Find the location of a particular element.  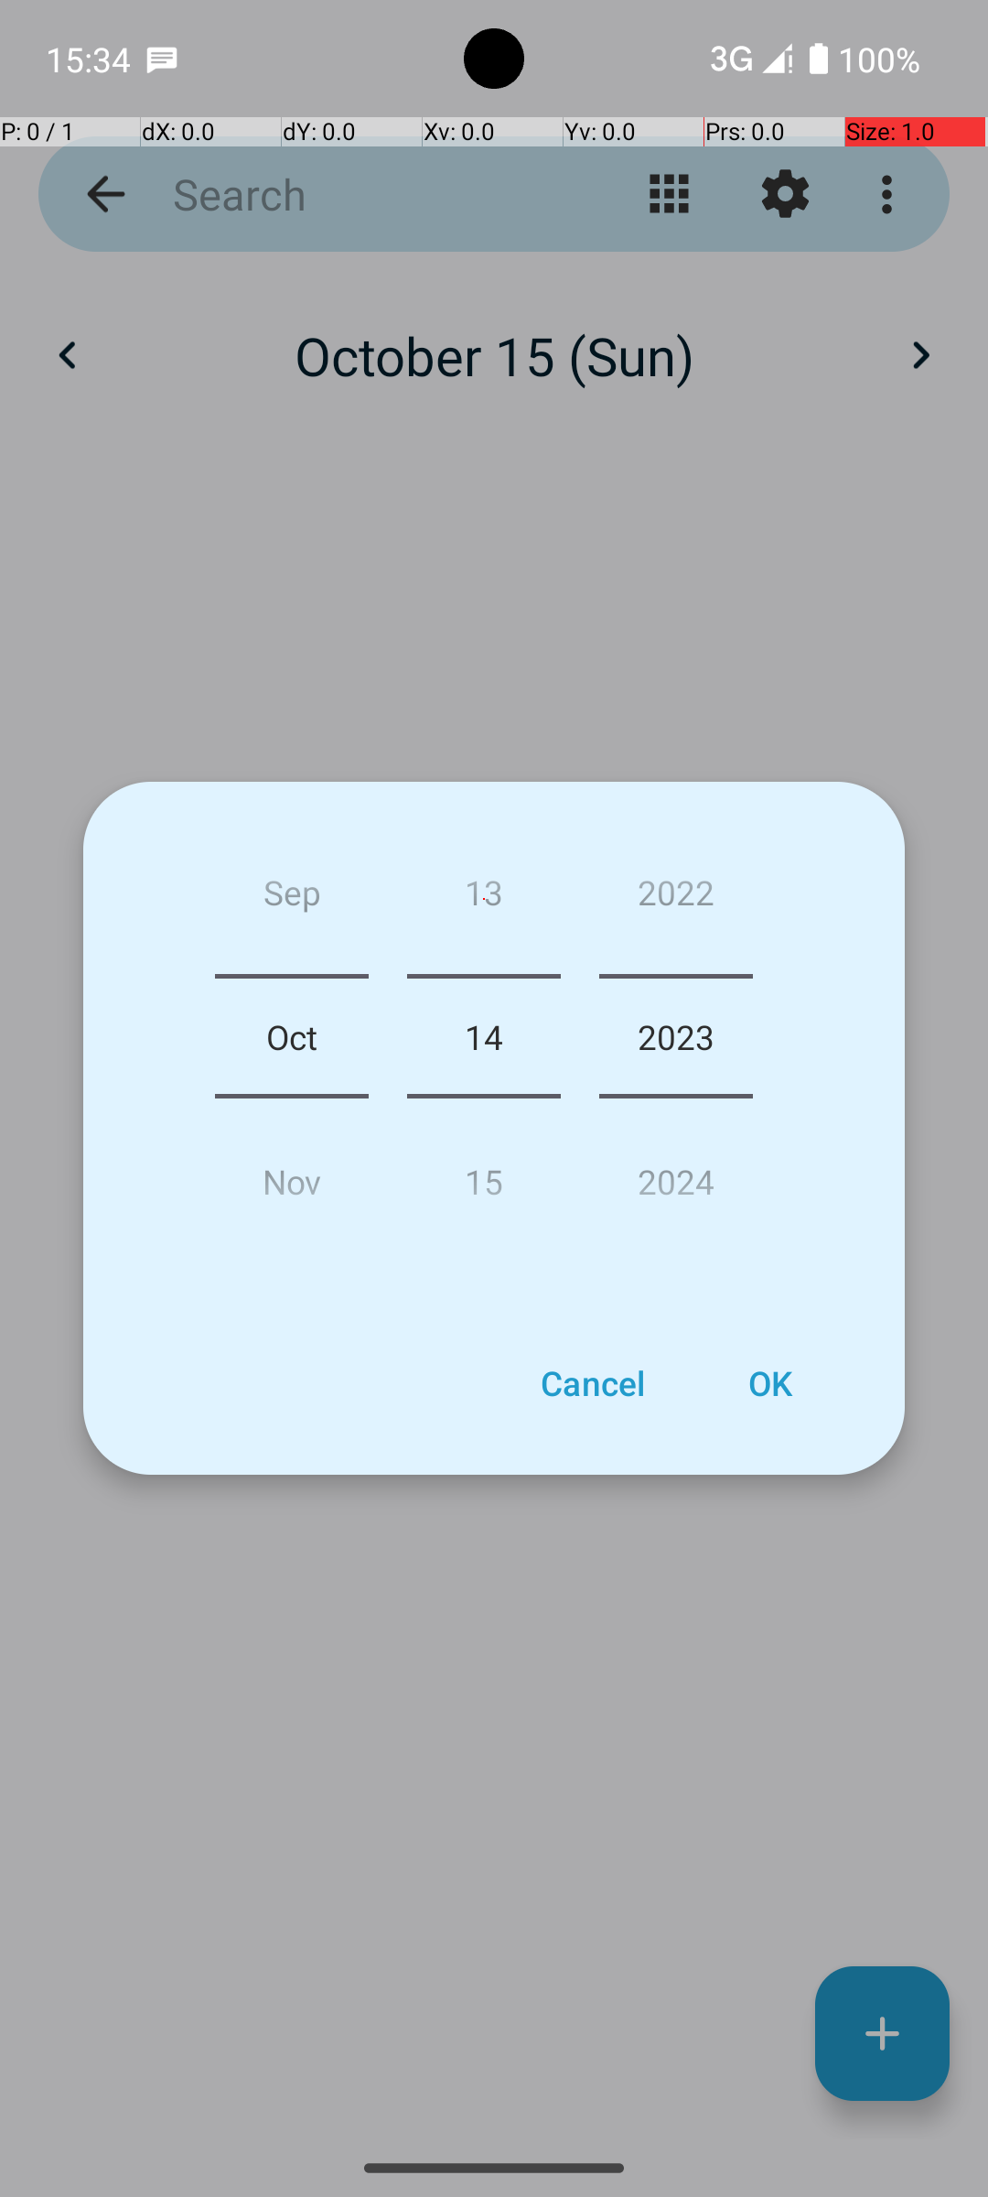

Oct is located at coordinates (292, 1036).